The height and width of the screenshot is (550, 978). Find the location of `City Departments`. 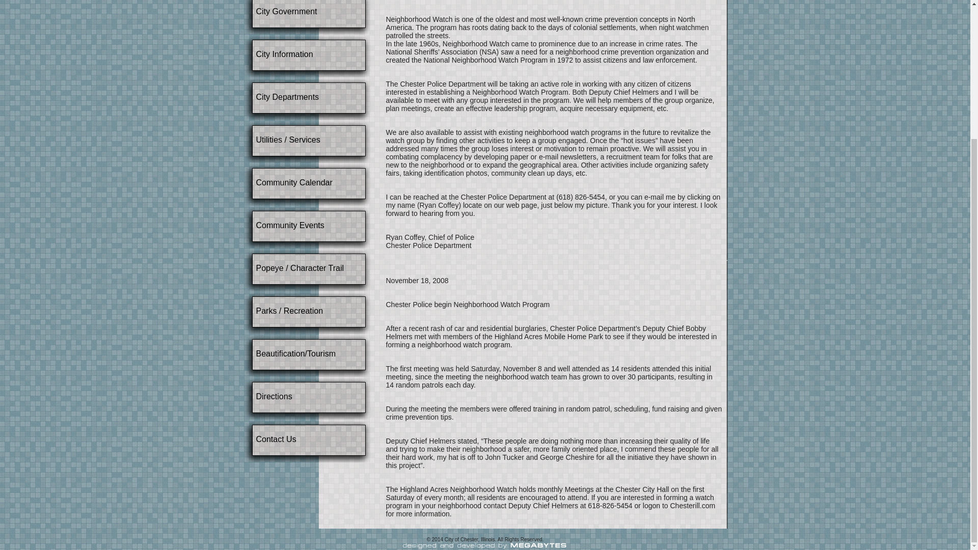

City Departments is located at coordinates (287, 97).